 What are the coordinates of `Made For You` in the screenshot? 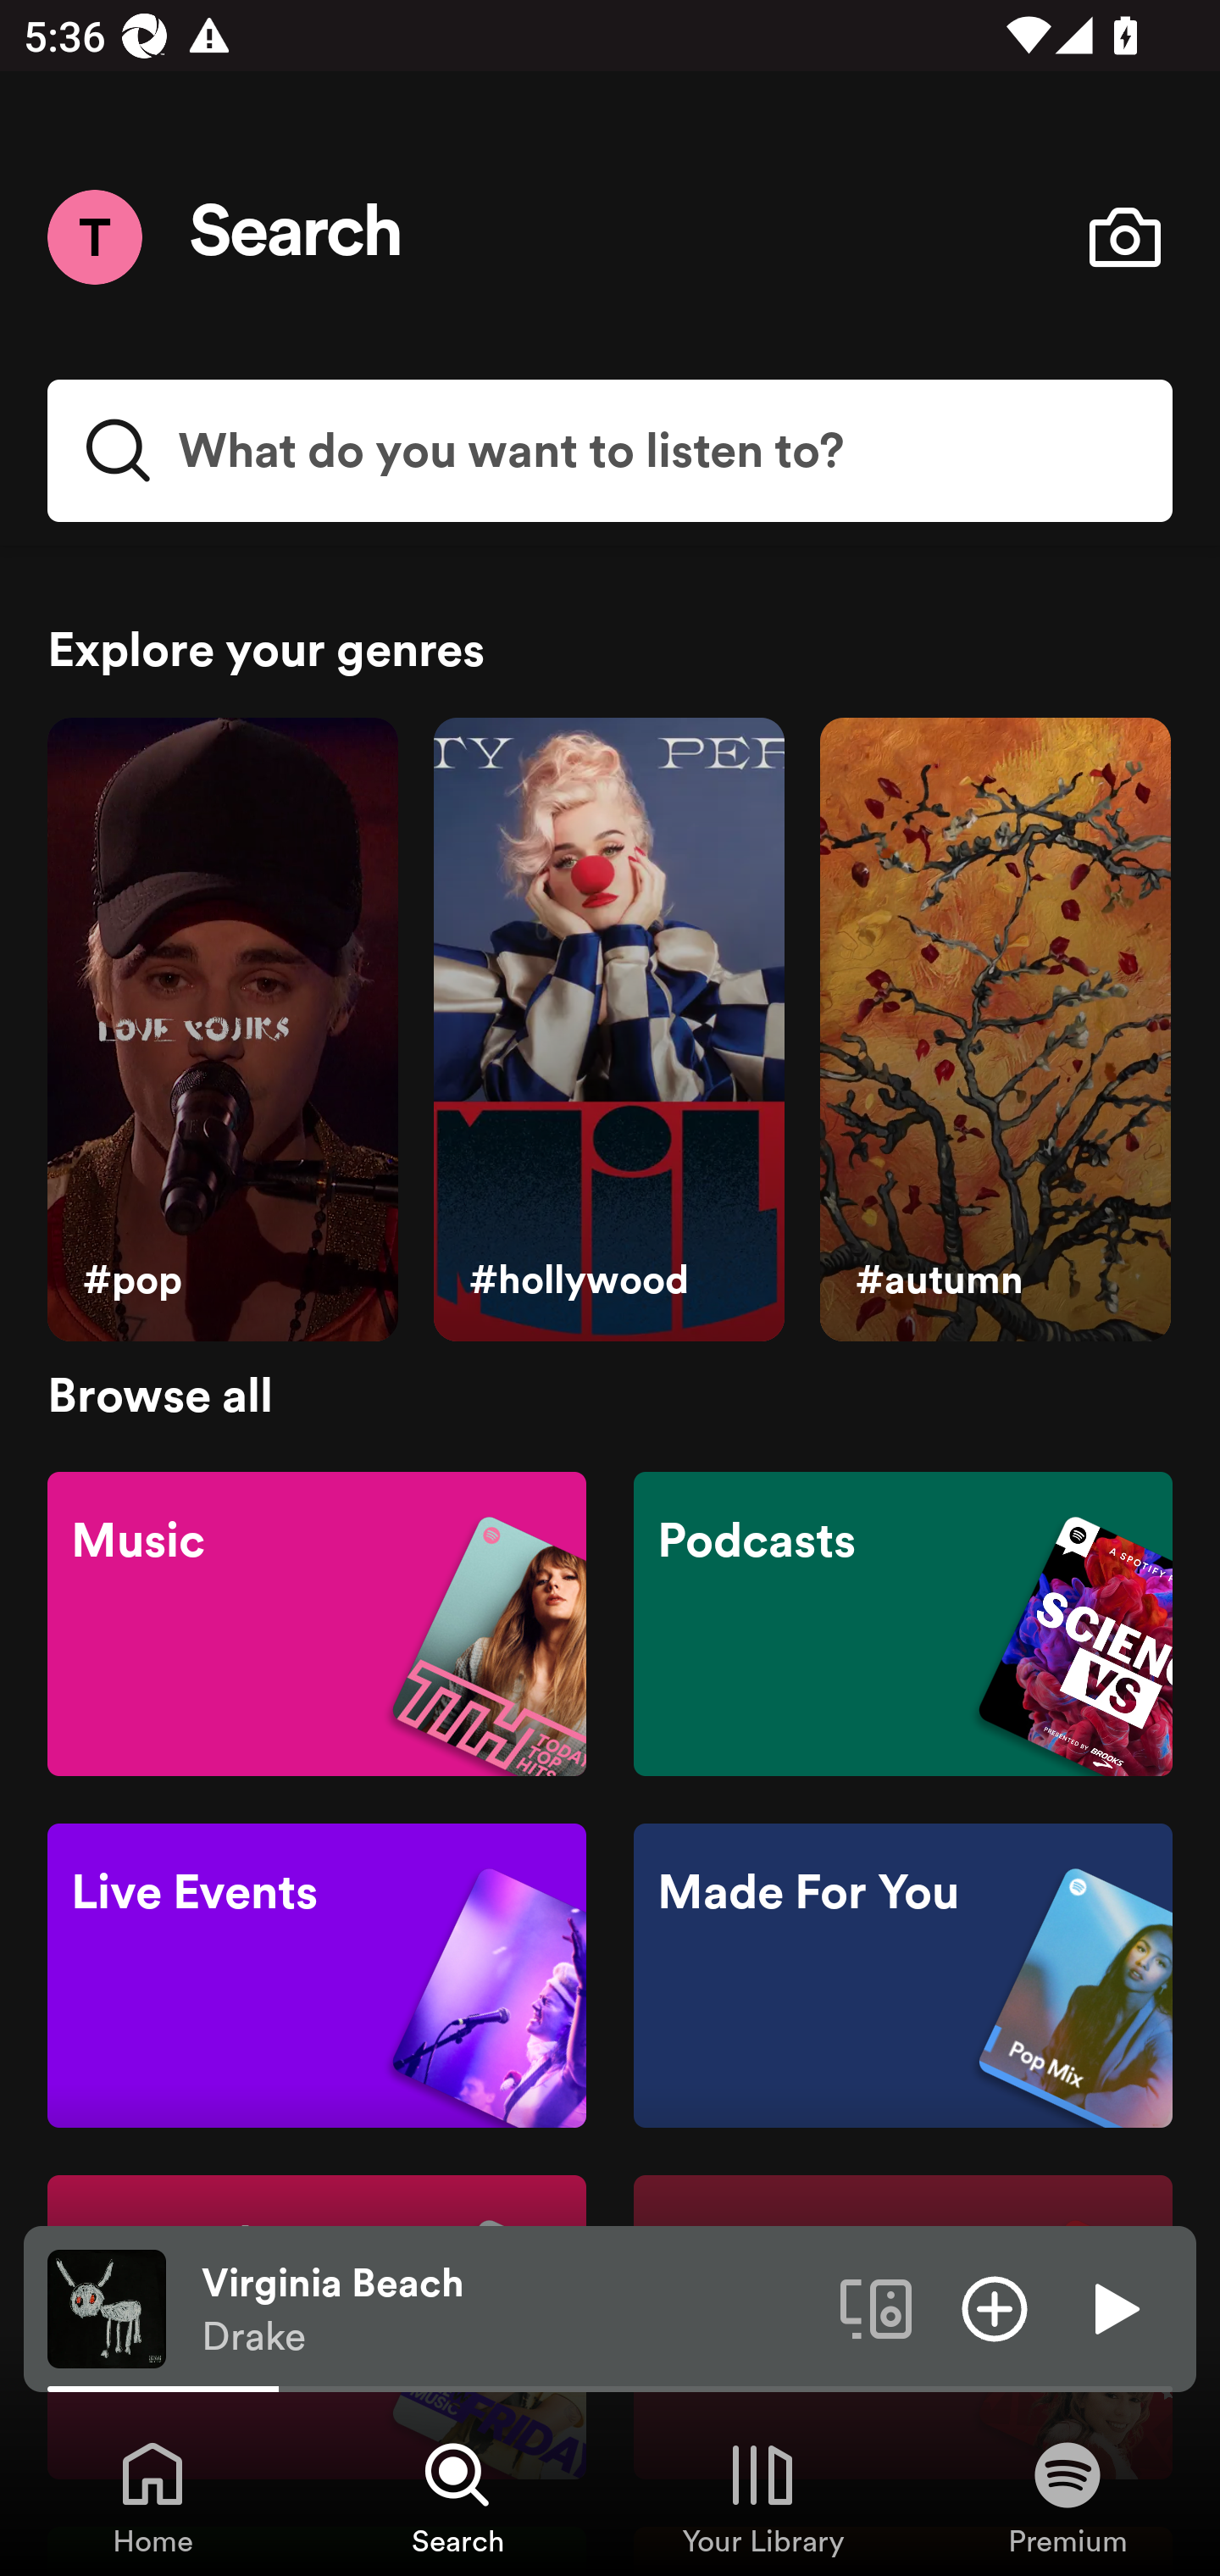 It's located at (902, 1976).